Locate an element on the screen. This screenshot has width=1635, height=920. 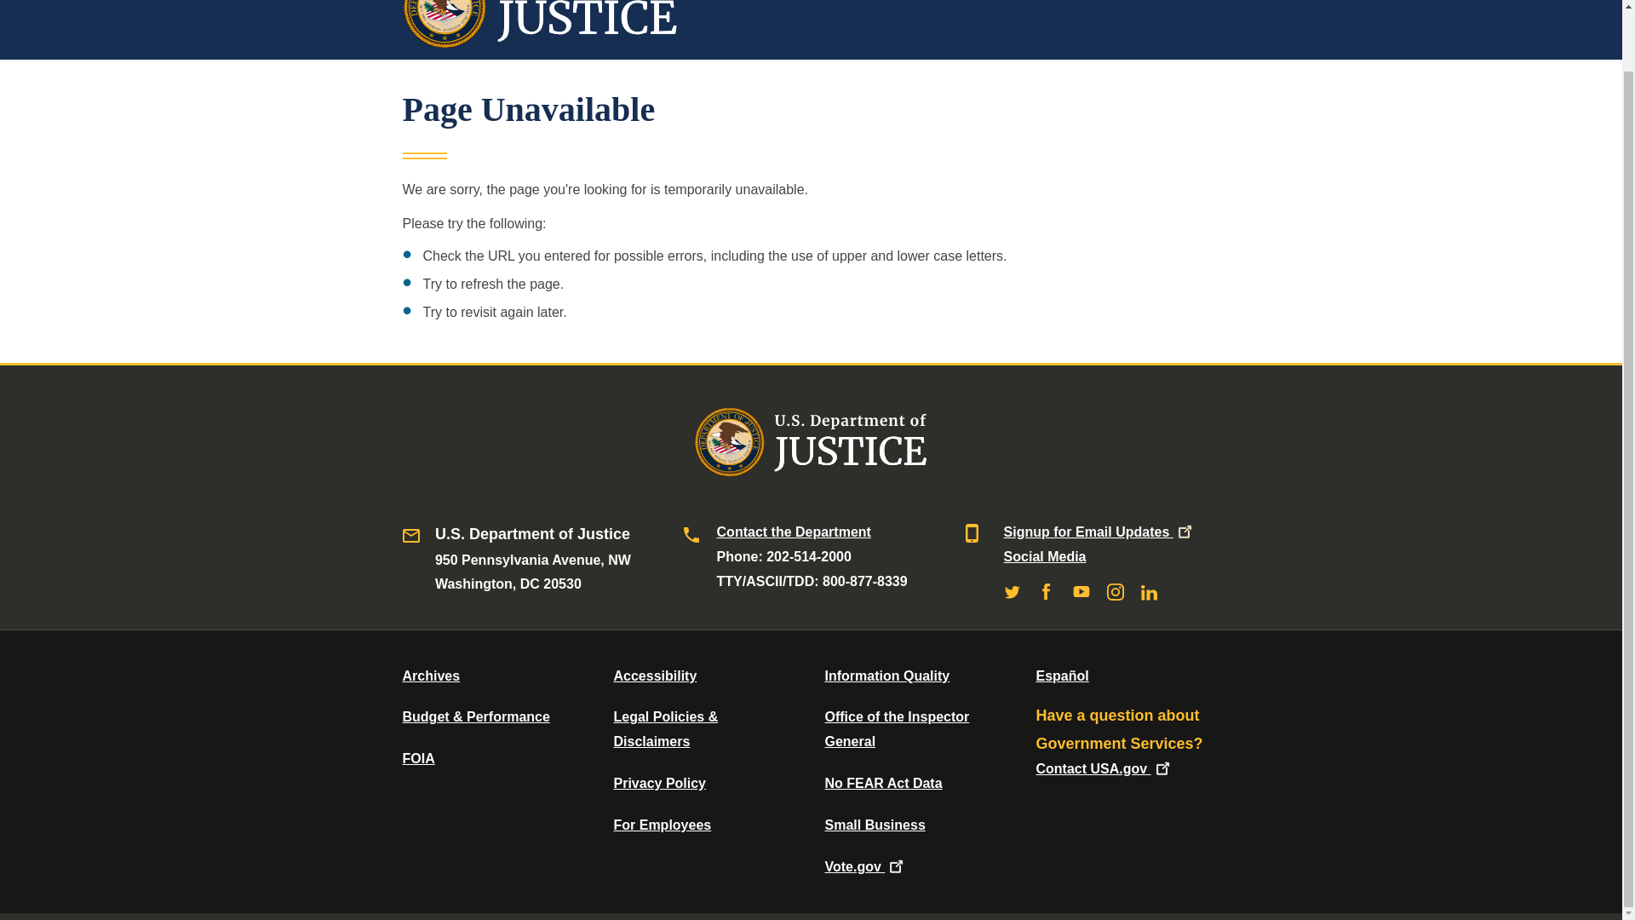
No FEAR Act Data is located at coordinates (882, 783).